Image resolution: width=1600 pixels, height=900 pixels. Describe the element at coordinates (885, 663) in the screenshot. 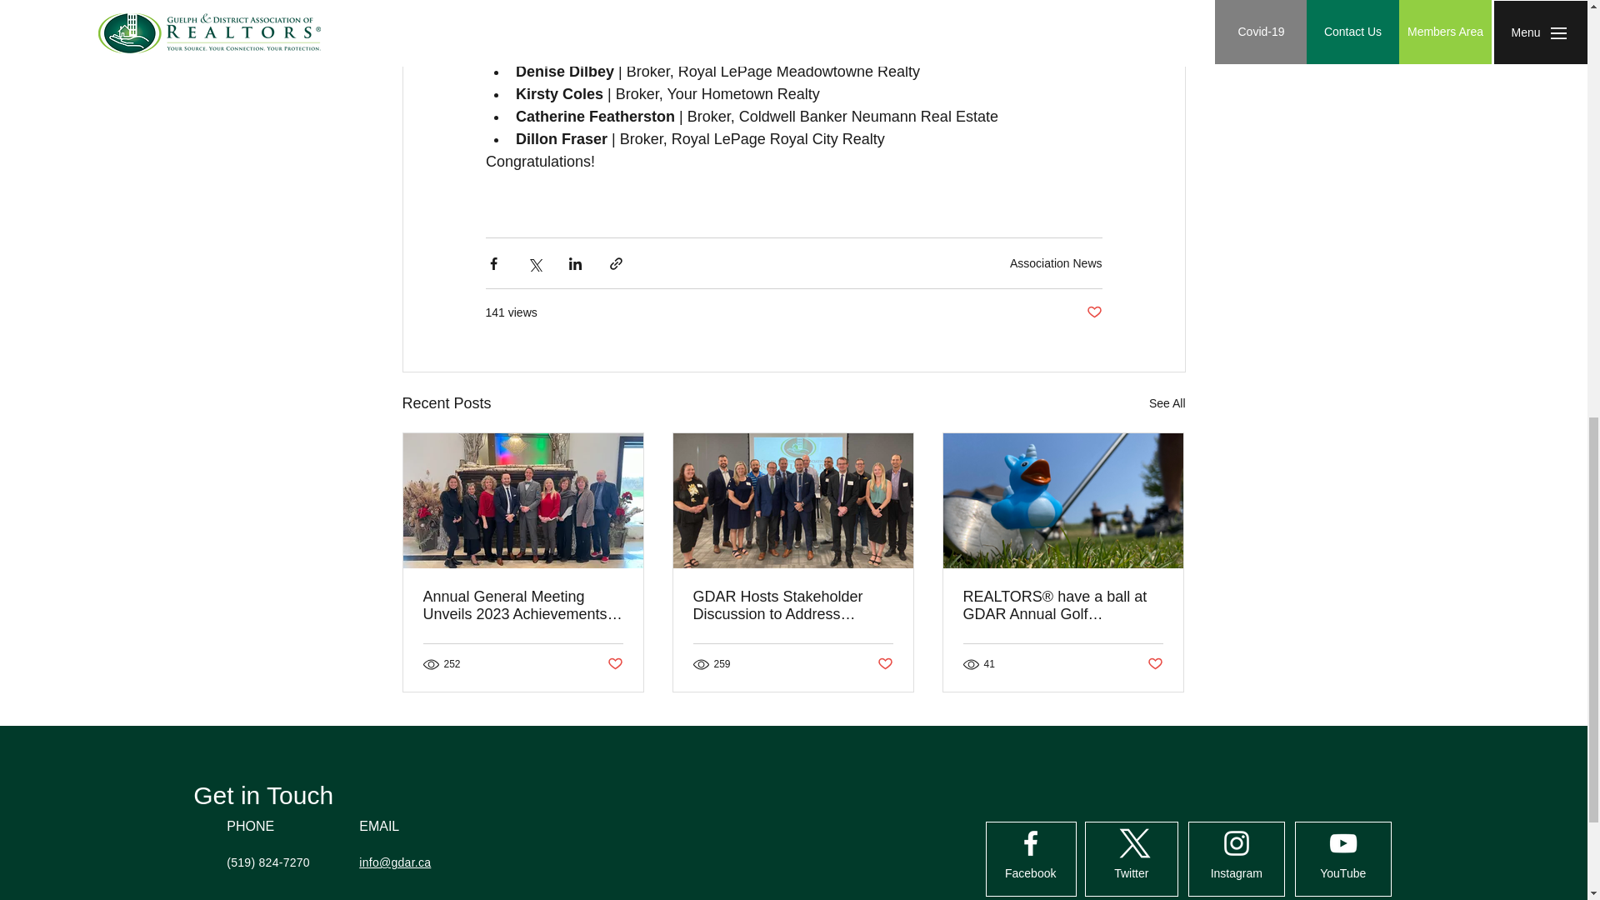

I see `Post not marked as liked` at that location.